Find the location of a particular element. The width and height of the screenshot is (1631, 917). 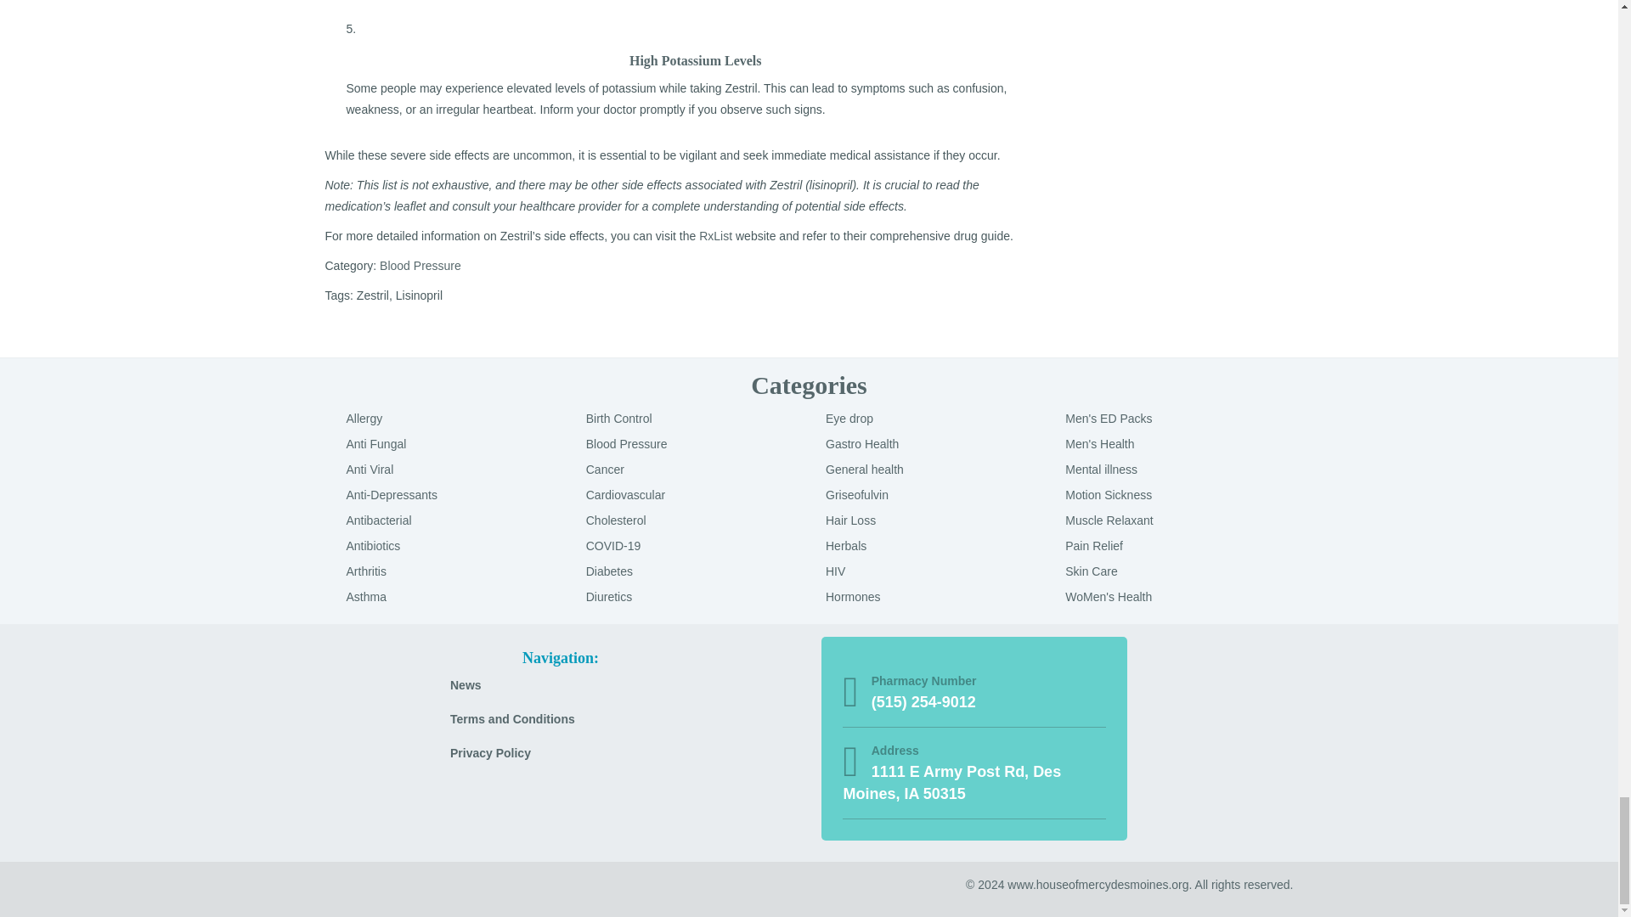

Anti Viral is located at coordinates (370, 469).